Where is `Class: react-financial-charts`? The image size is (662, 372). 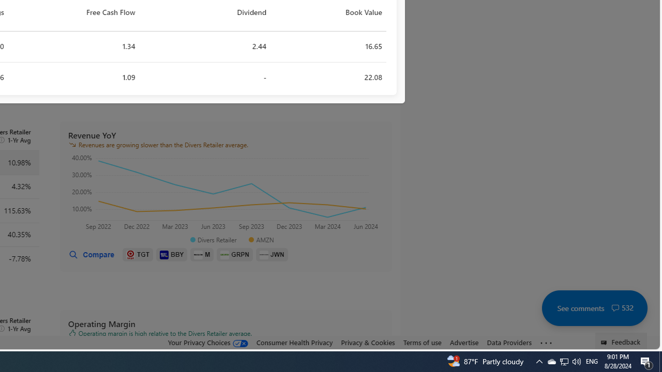
Class: react-financial-charts is located at coordinates (225, 194).